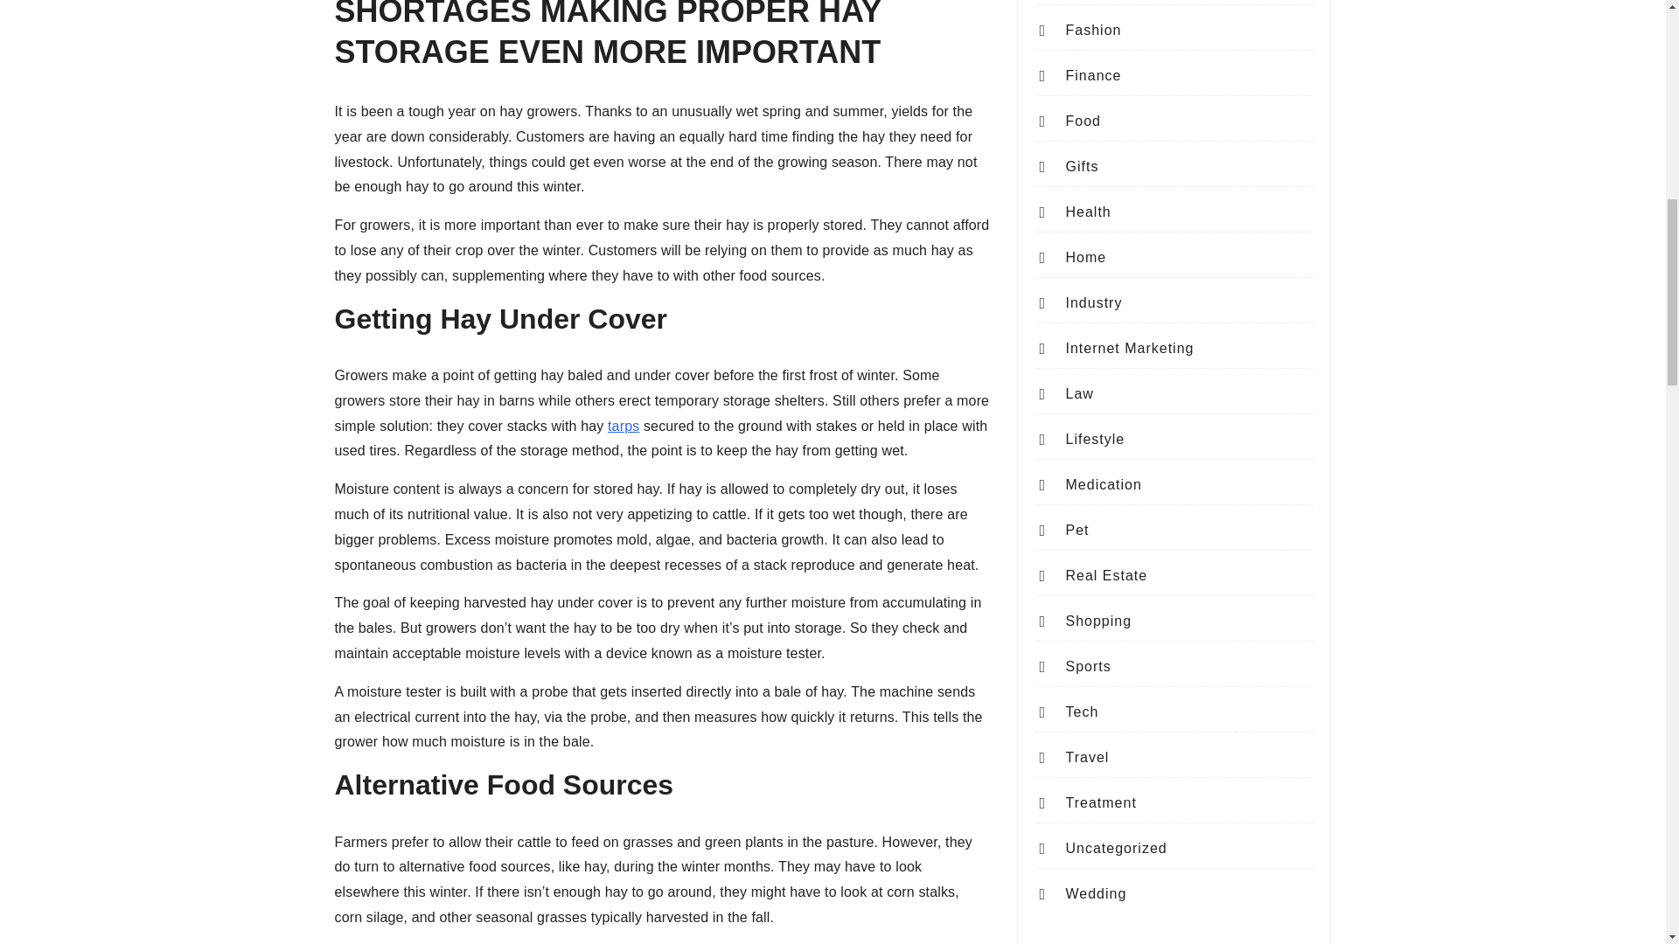 This screenshot has width=1679, height=944. I want to click on tarps, so click(624, 426).